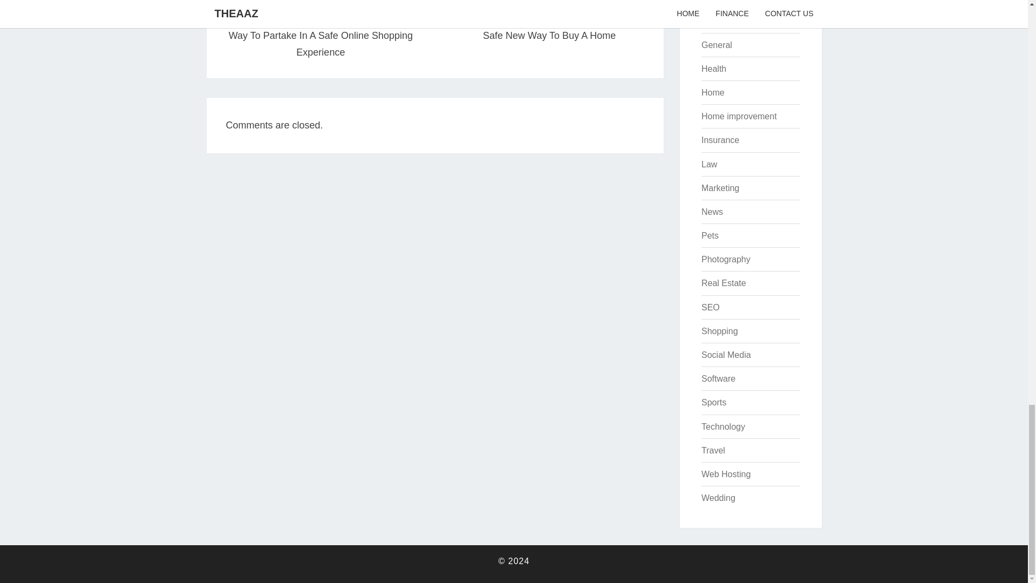 The image size is (1036, 583). What do you see at coordinates (717, 44) in the screenshot?
I see `General` at bounding box center [717, 44].